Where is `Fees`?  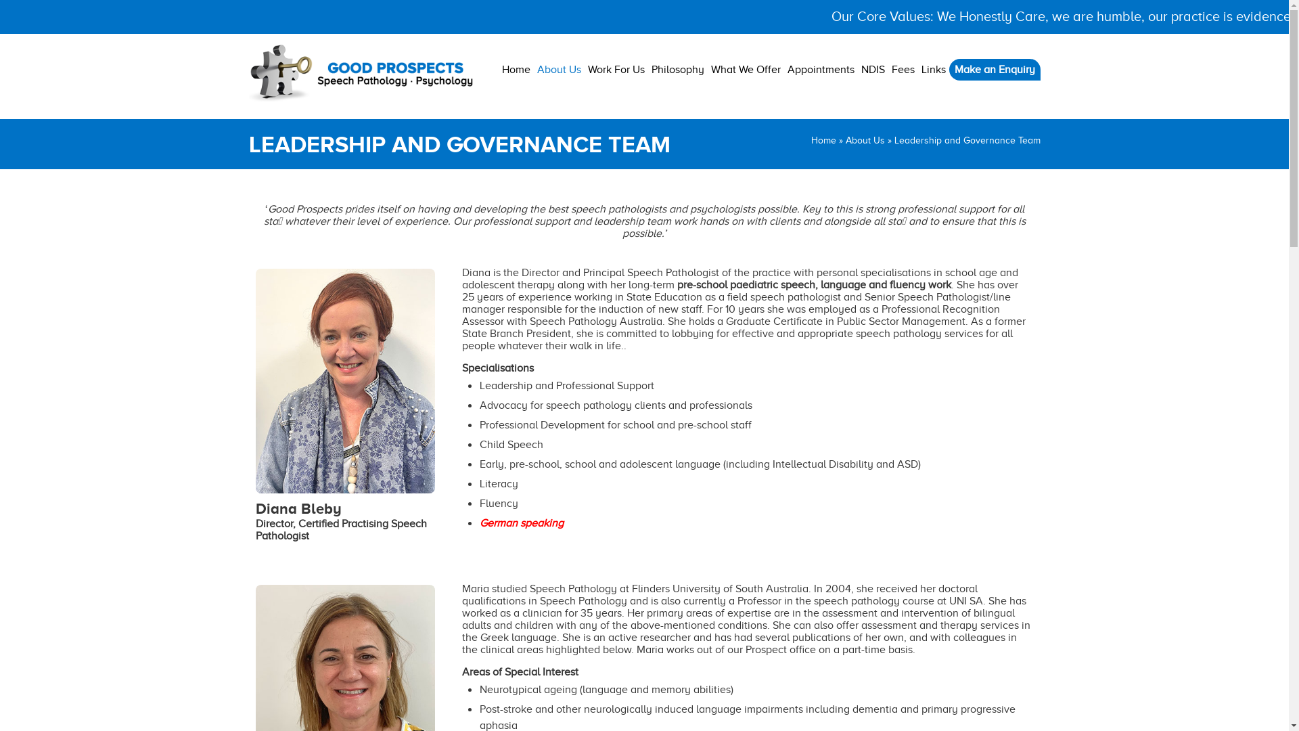 Fees is located at coordinates (903, 69).